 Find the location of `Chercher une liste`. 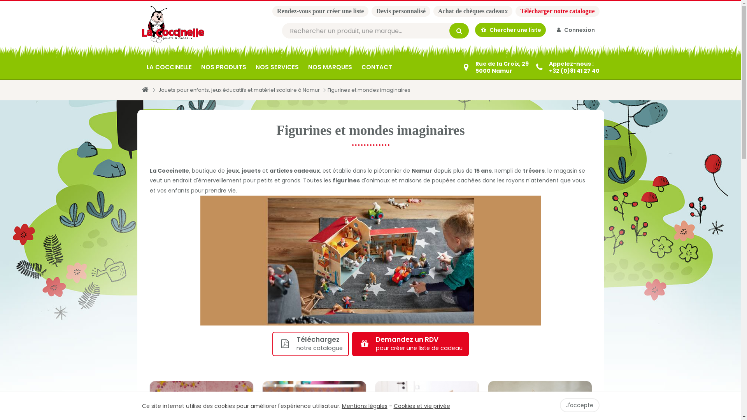

Chercher une liste is located at coordinates (510, 30).